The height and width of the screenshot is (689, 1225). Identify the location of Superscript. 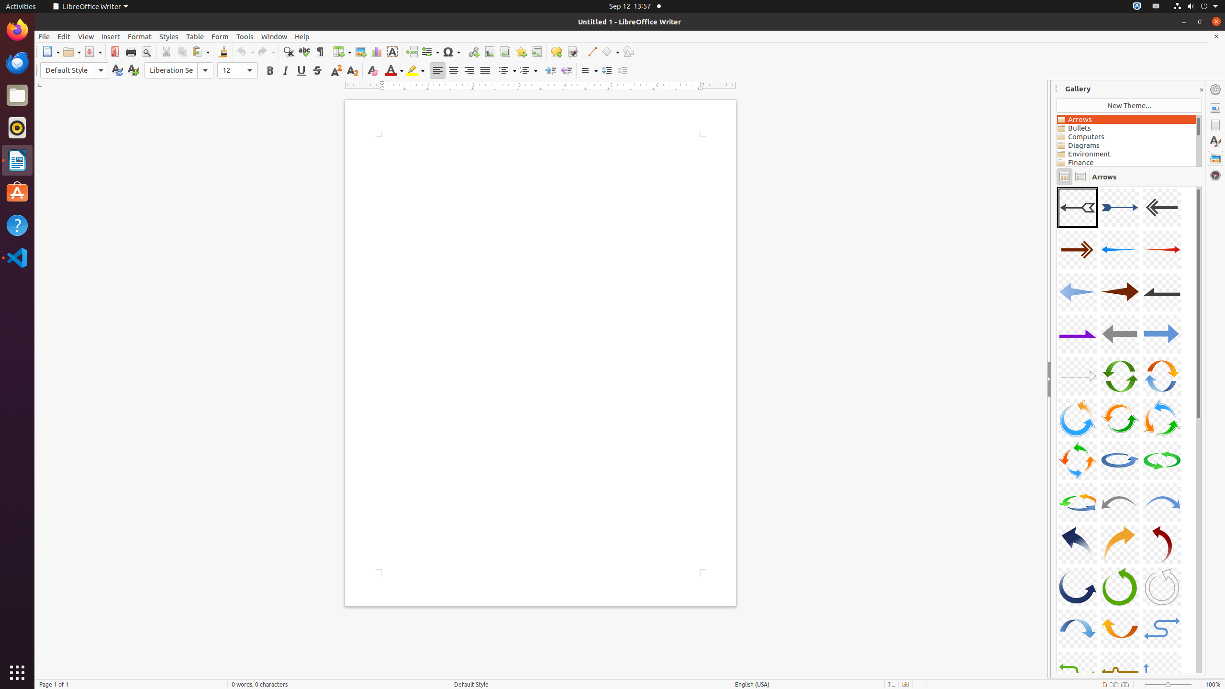
(337, 71).